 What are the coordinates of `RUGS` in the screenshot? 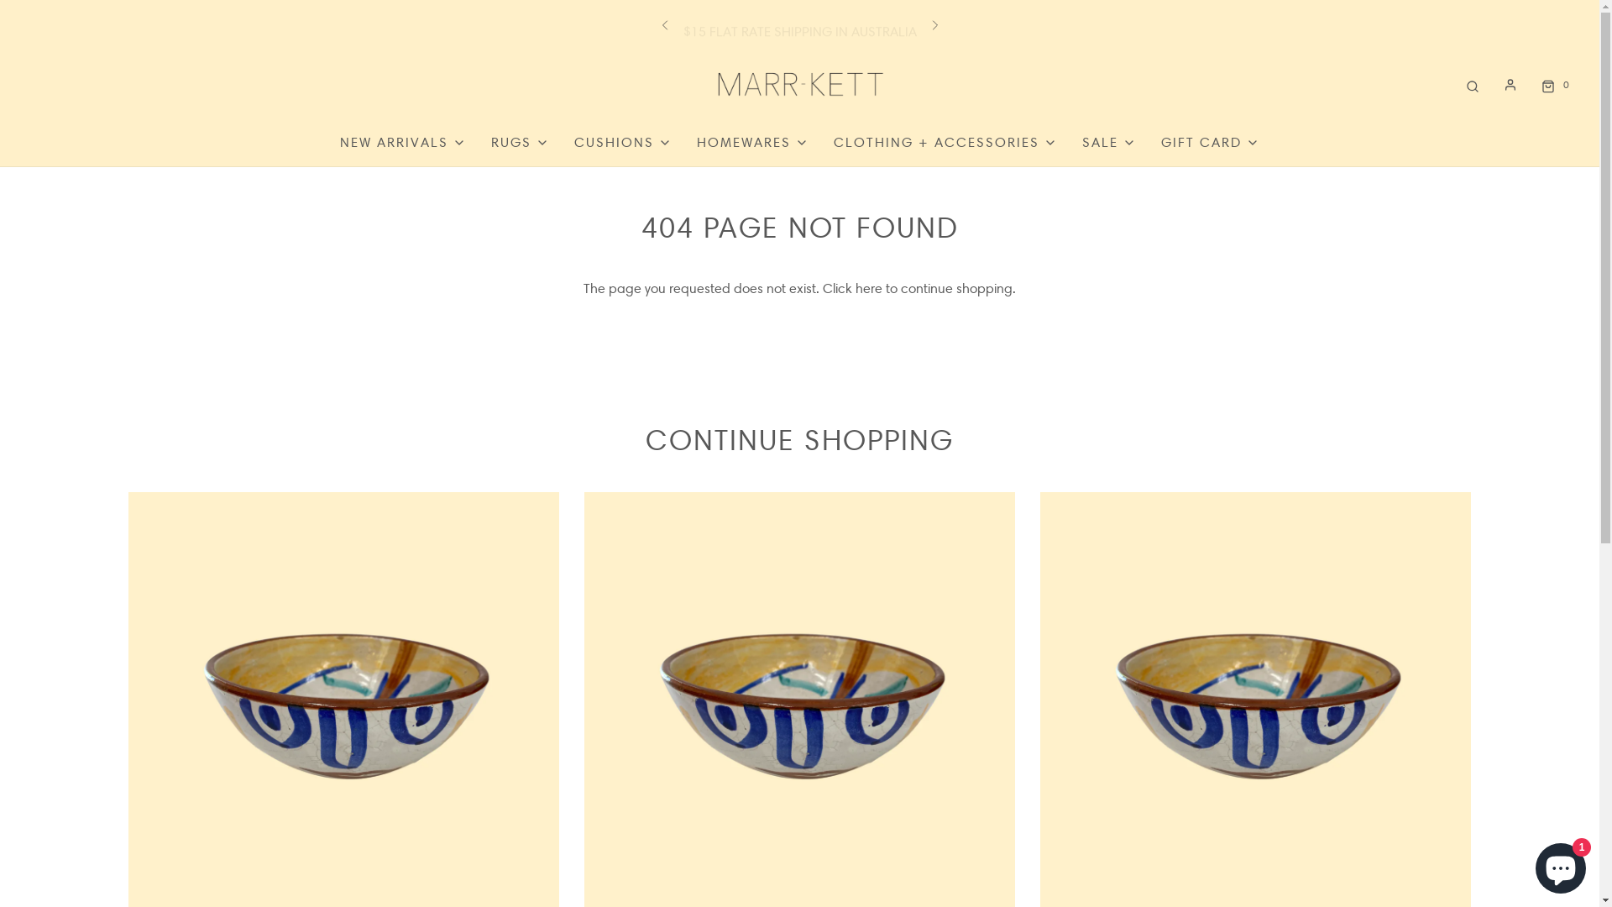 It's located at (521, 143).